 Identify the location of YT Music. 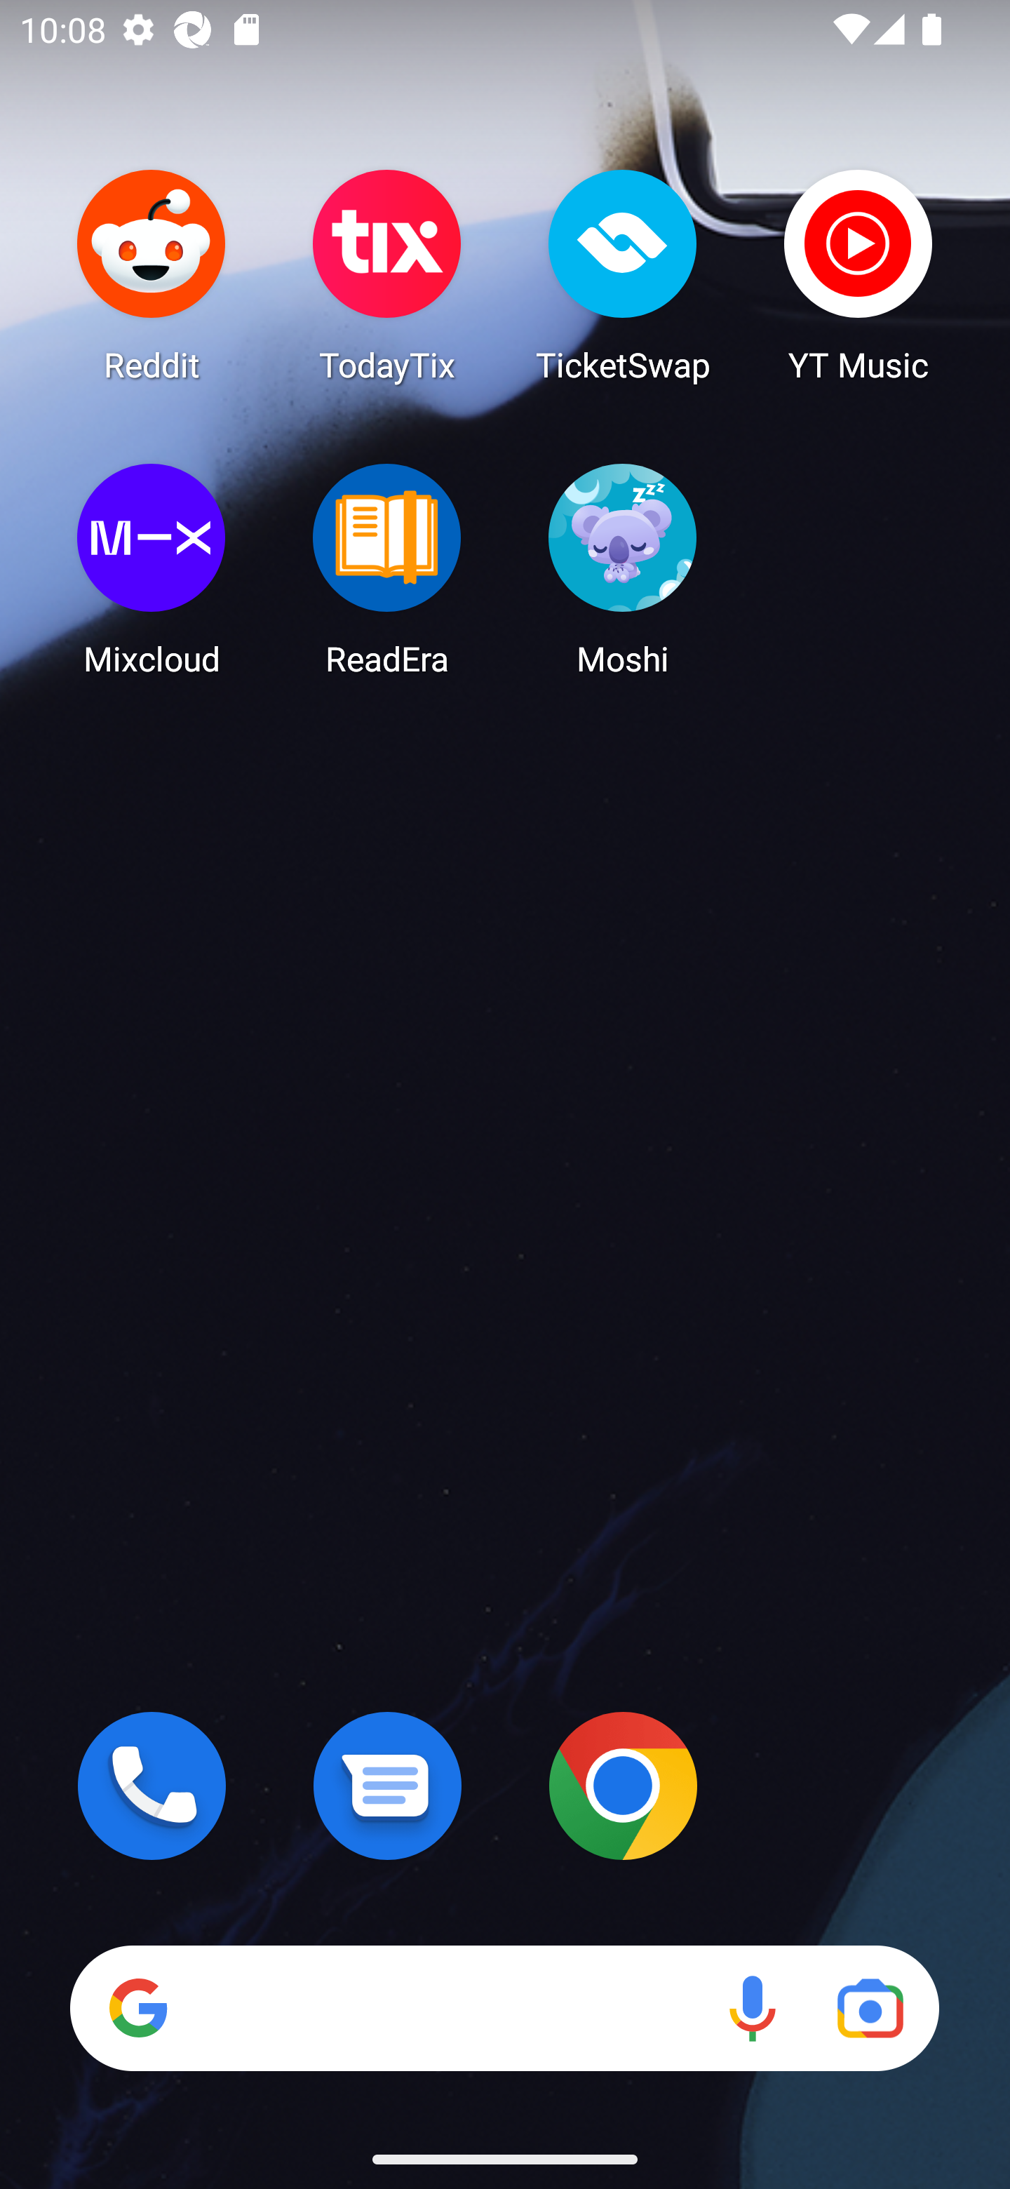
(858, 275).